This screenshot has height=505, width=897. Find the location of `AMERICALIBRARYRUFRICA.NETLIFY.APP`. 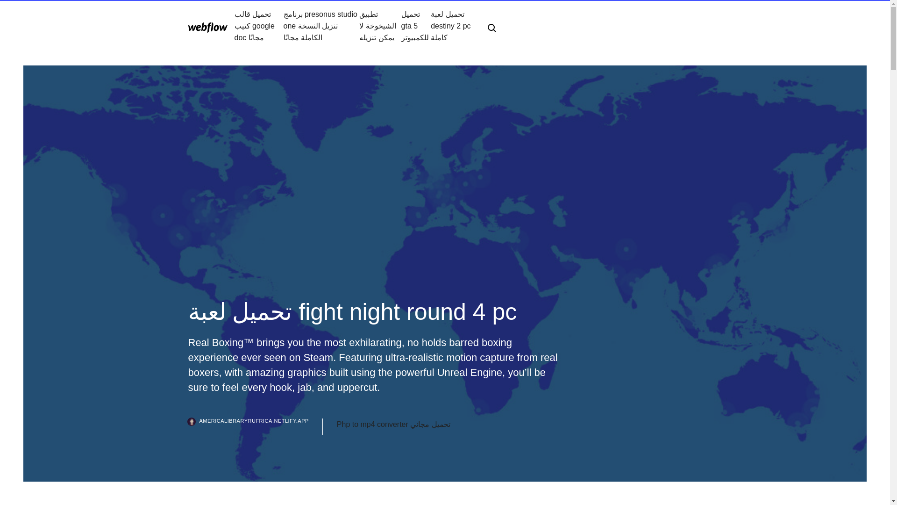

AMERICALIBRARYRUFRICA.NETLIFY.APP is located at coordinates (255, 426).